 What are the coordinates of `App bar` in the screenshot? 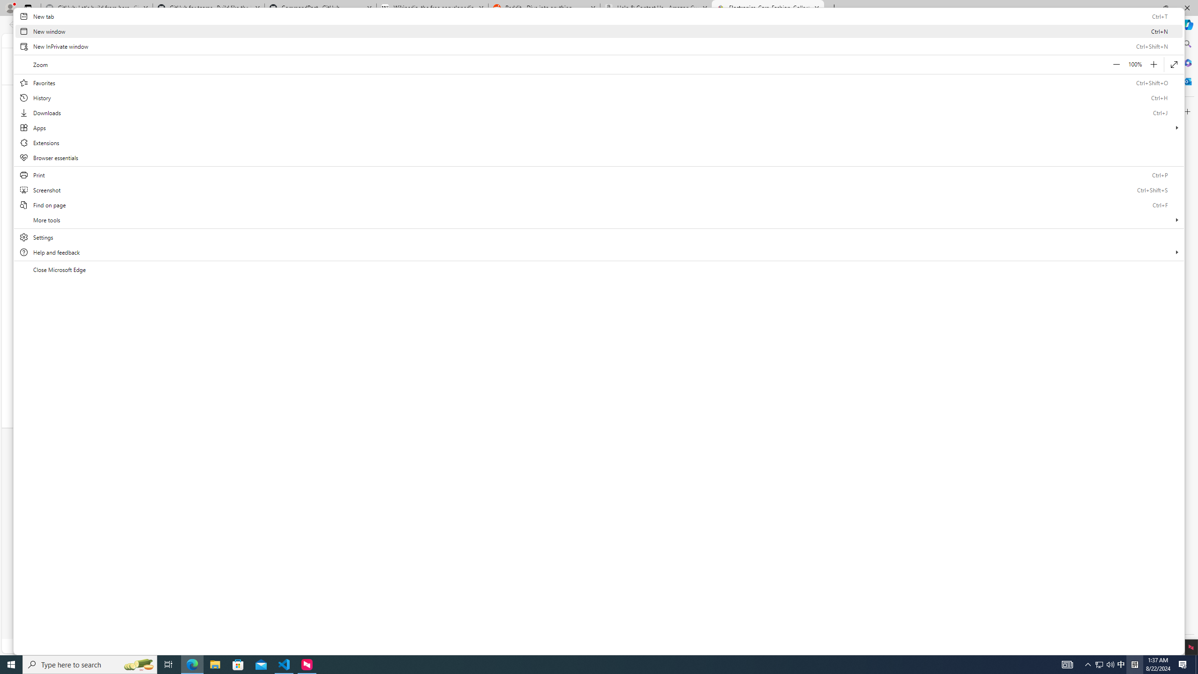 It's located at (599, 25).